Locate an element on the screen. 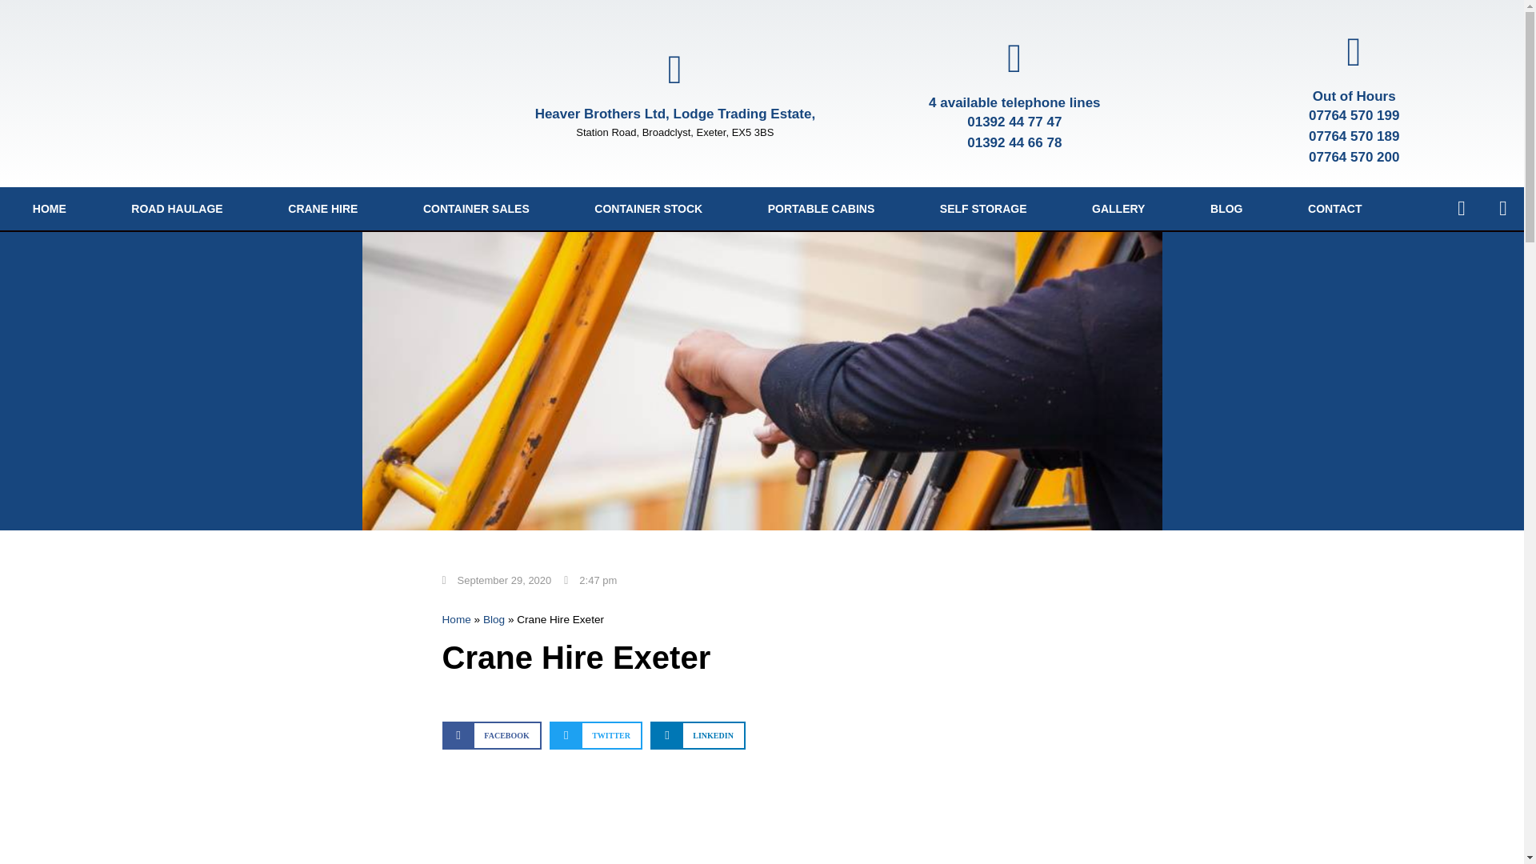 Image resolution: width=1536 pixels, height=864 pixels. PORTABLE CABINS is located at coordinates (821, 209).